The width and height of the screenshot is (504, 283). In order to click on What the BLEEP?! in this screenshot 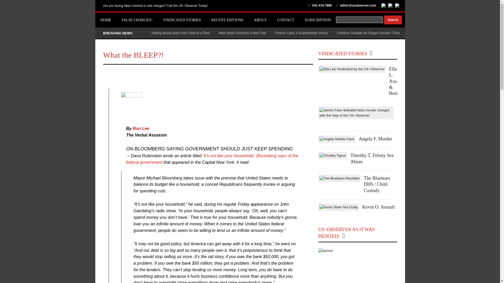, I will do `click(133, 55)`.